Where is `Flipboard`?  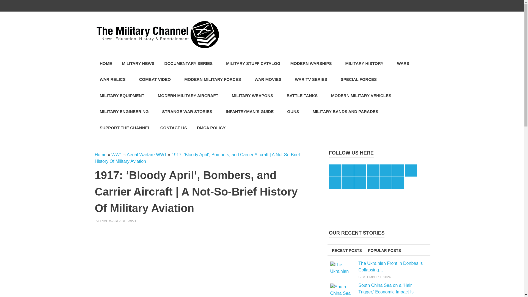 Flipboard is located at coordinates (377, 6).